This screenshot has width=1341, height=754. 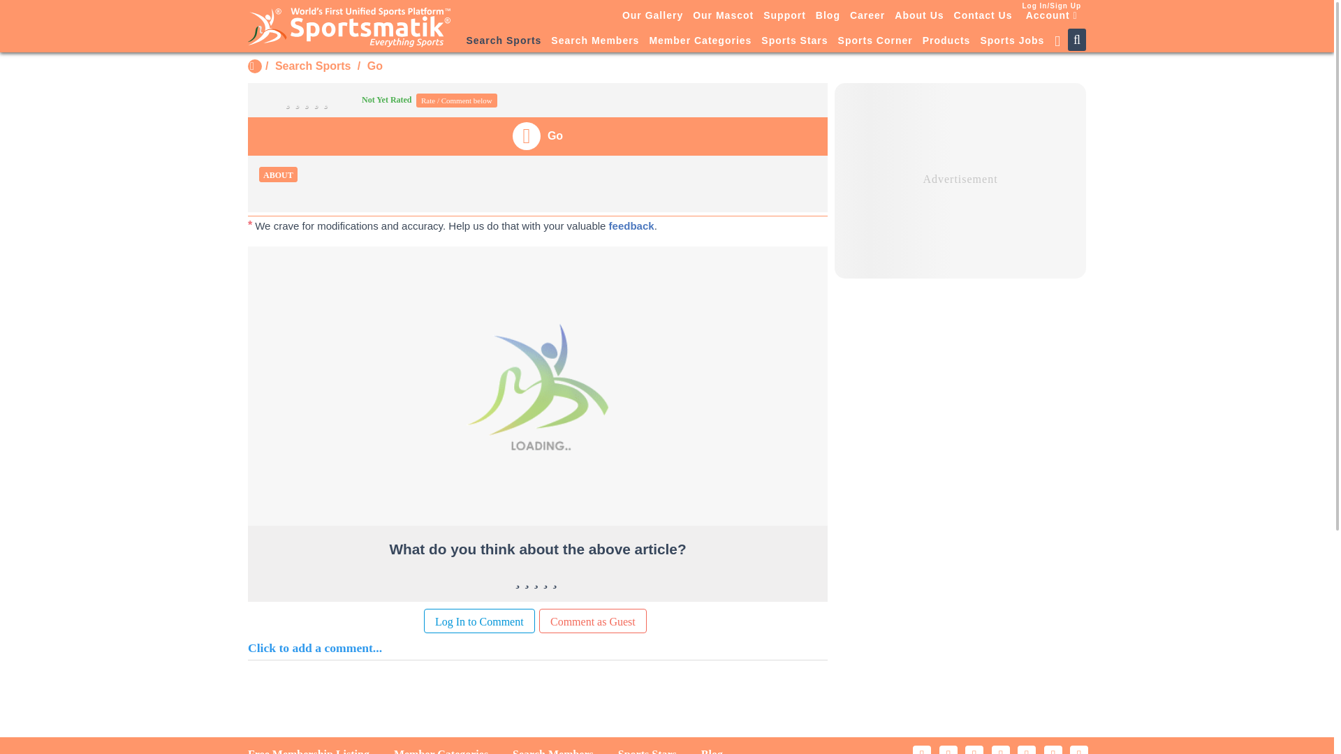 What do you see at coordinates (919, 15) in the screenshot?
I see `About Us` at bounding box center [919, 15].